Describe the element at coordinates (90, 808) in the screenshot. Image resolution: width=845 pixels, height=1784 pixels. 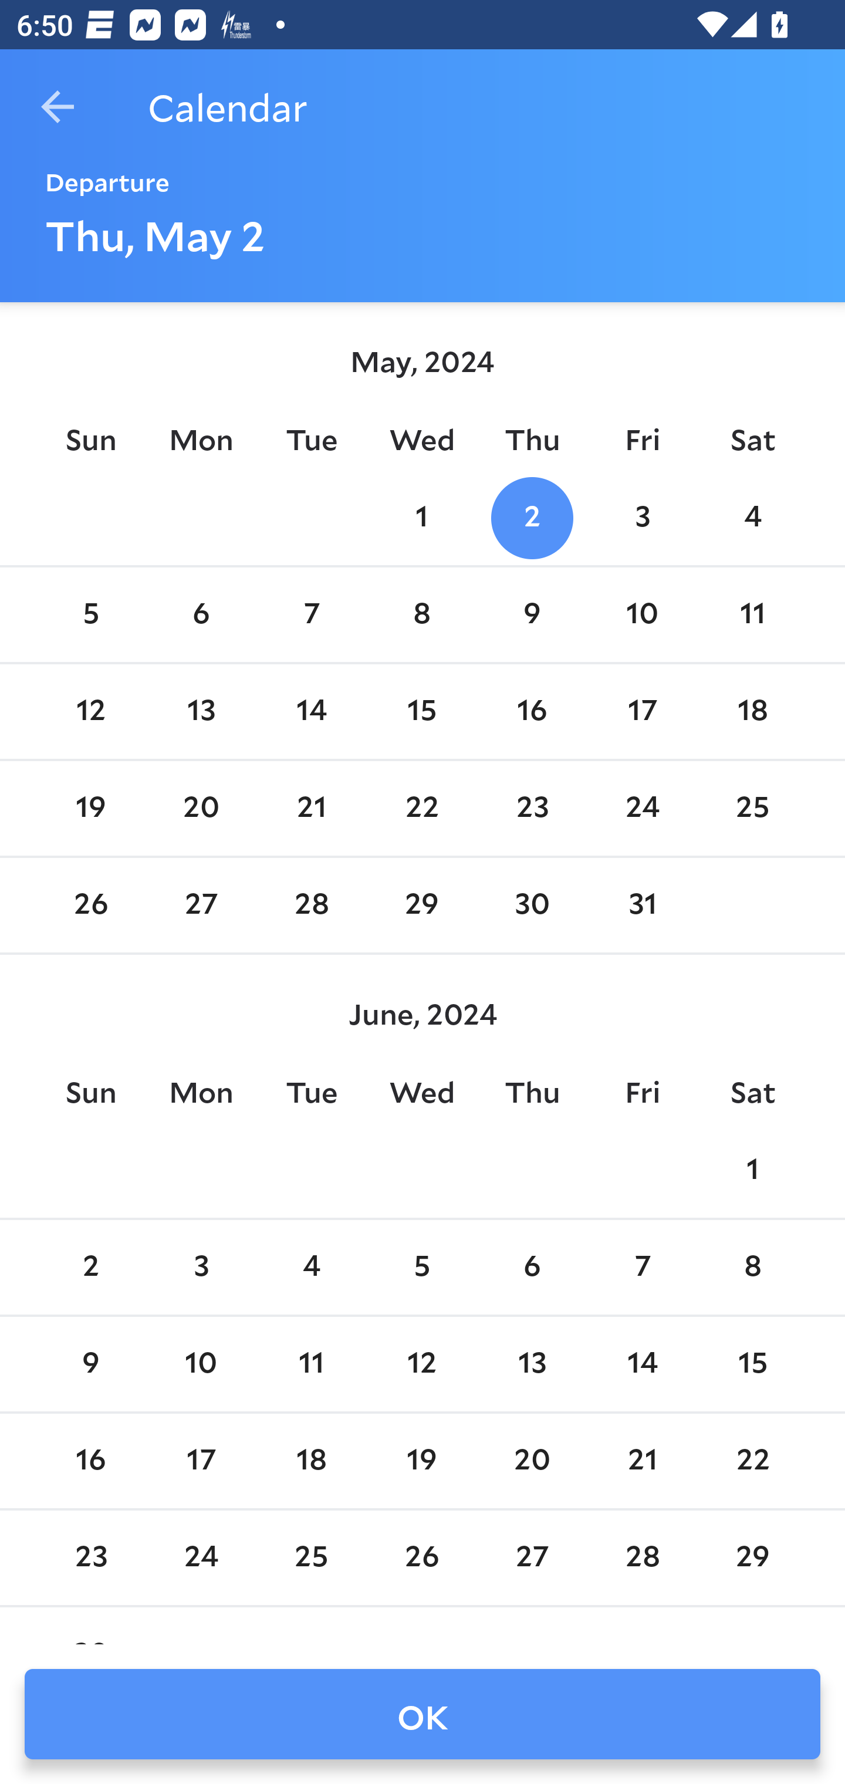
I see `19` at that location.